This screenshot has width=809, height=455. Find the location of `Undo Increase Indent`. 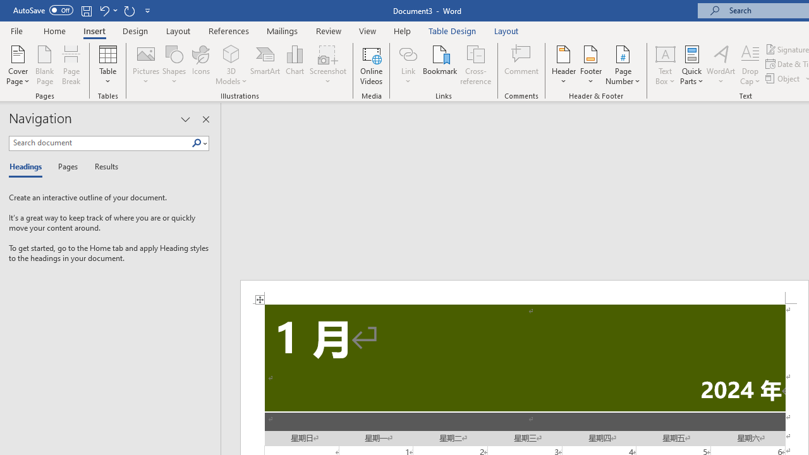

Undo Increase Indent is located at coordinates (104, 10).